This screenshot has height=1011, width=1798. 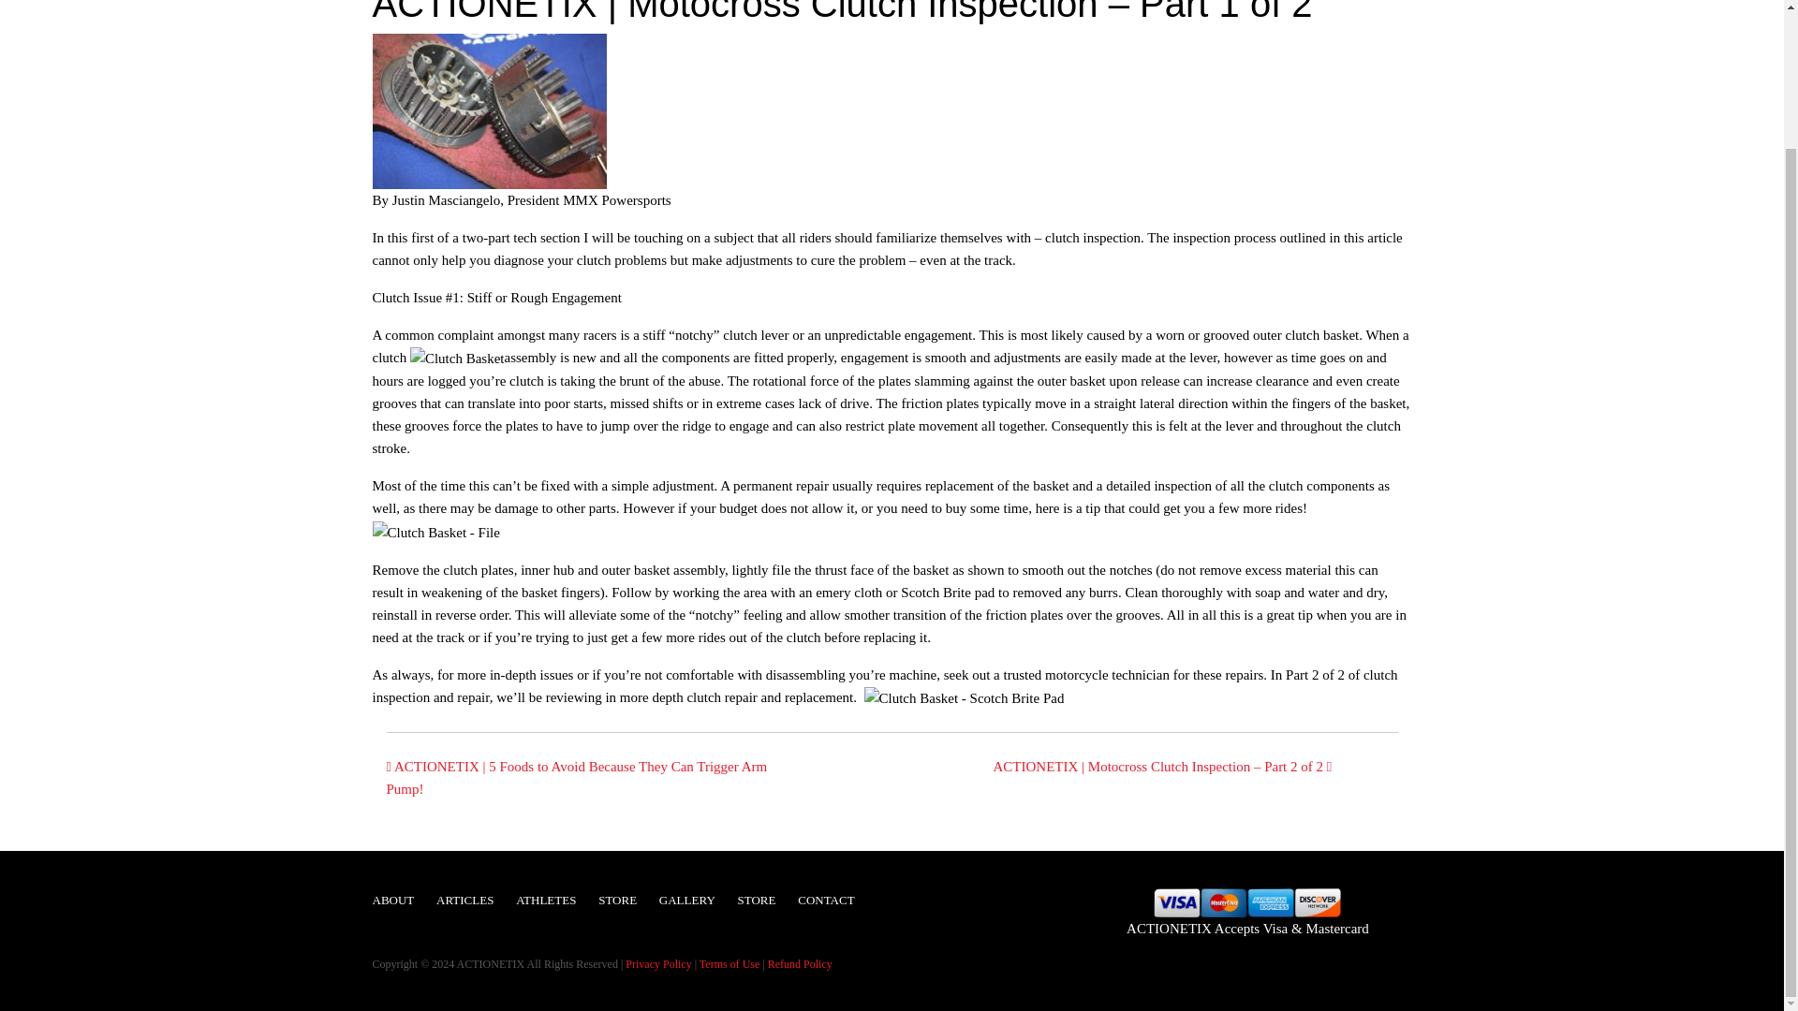 What do you see at coordinates (800, 963) in the screenshot?
I see `Refund Policy` at bounding box center [800, 963].